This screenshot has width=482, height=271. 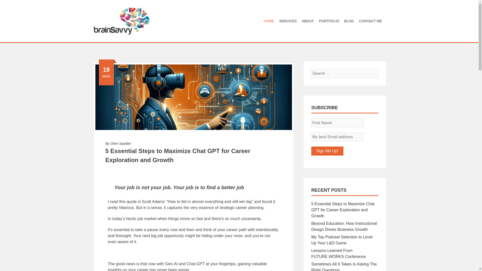 I want to click on CONTACT ME, so click(x=370, y=21).